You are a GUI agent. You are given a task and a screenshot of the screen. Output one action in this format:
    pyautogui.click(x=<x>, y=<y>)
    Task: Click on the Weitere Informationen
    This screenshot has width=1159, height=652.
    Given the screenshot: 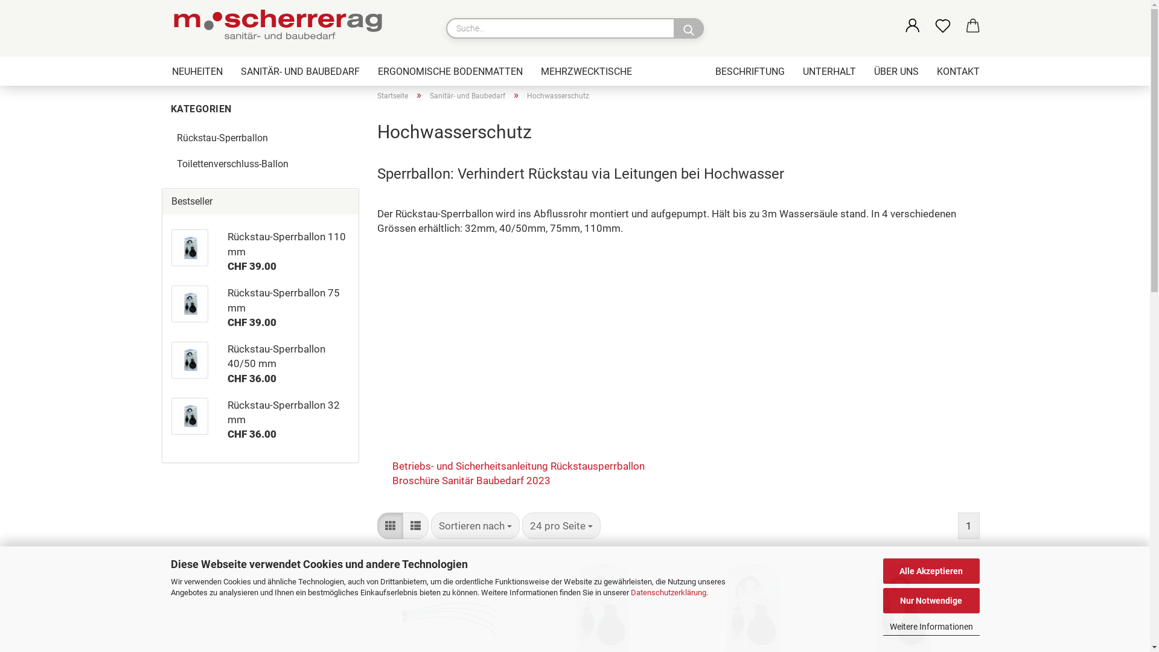 What is the action you would take?
    pyautogui.click(x=931, y=627)
    